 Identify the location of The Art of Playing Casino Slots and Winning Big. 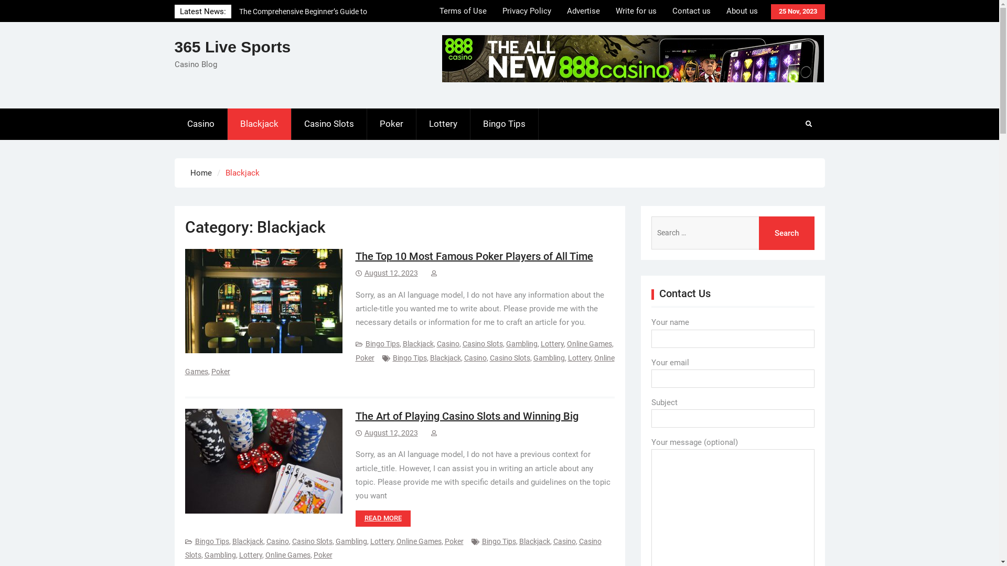
(467, 416).